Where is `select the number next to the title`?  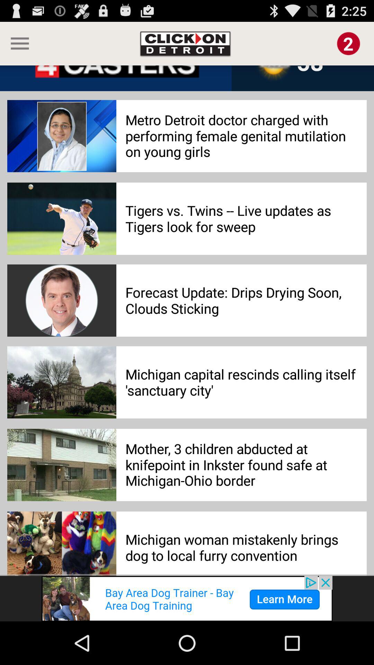
select the number next to the title is located at coordinates (348, 44).